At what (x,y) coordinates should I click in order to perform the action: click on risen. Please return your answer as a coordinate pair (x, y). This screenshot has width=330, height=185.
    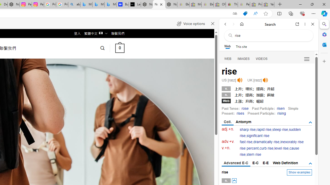
    Looking at the image, I should click on (280, 108).